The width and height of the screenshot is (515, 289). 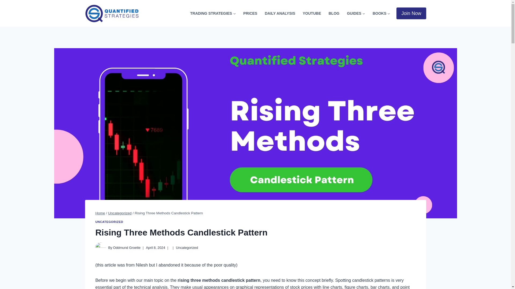 I want to click on Uncategorized, so click(x=120, y=213).